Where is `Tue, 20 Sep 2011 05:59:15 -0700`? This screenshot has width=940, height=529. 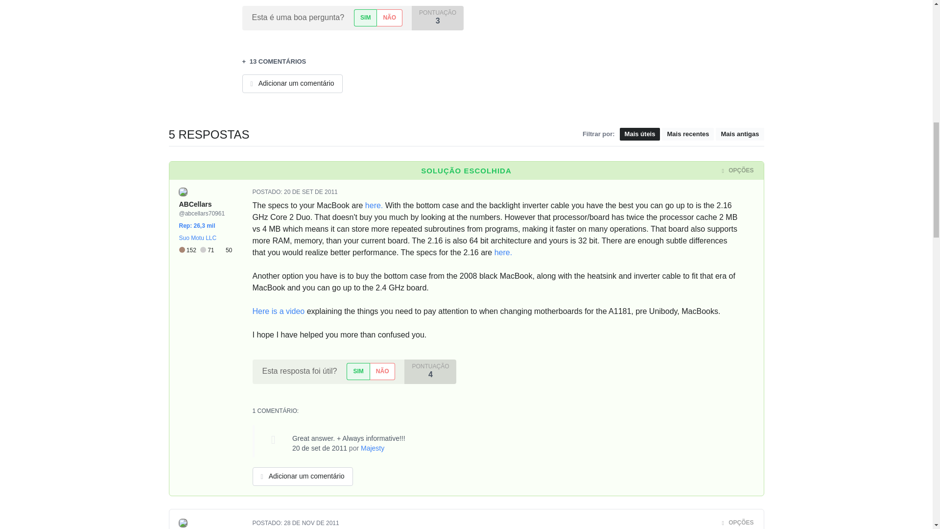
Tue, 20 Sep 2011 05:59:15 -0700 is located at coordinates (310, 192).